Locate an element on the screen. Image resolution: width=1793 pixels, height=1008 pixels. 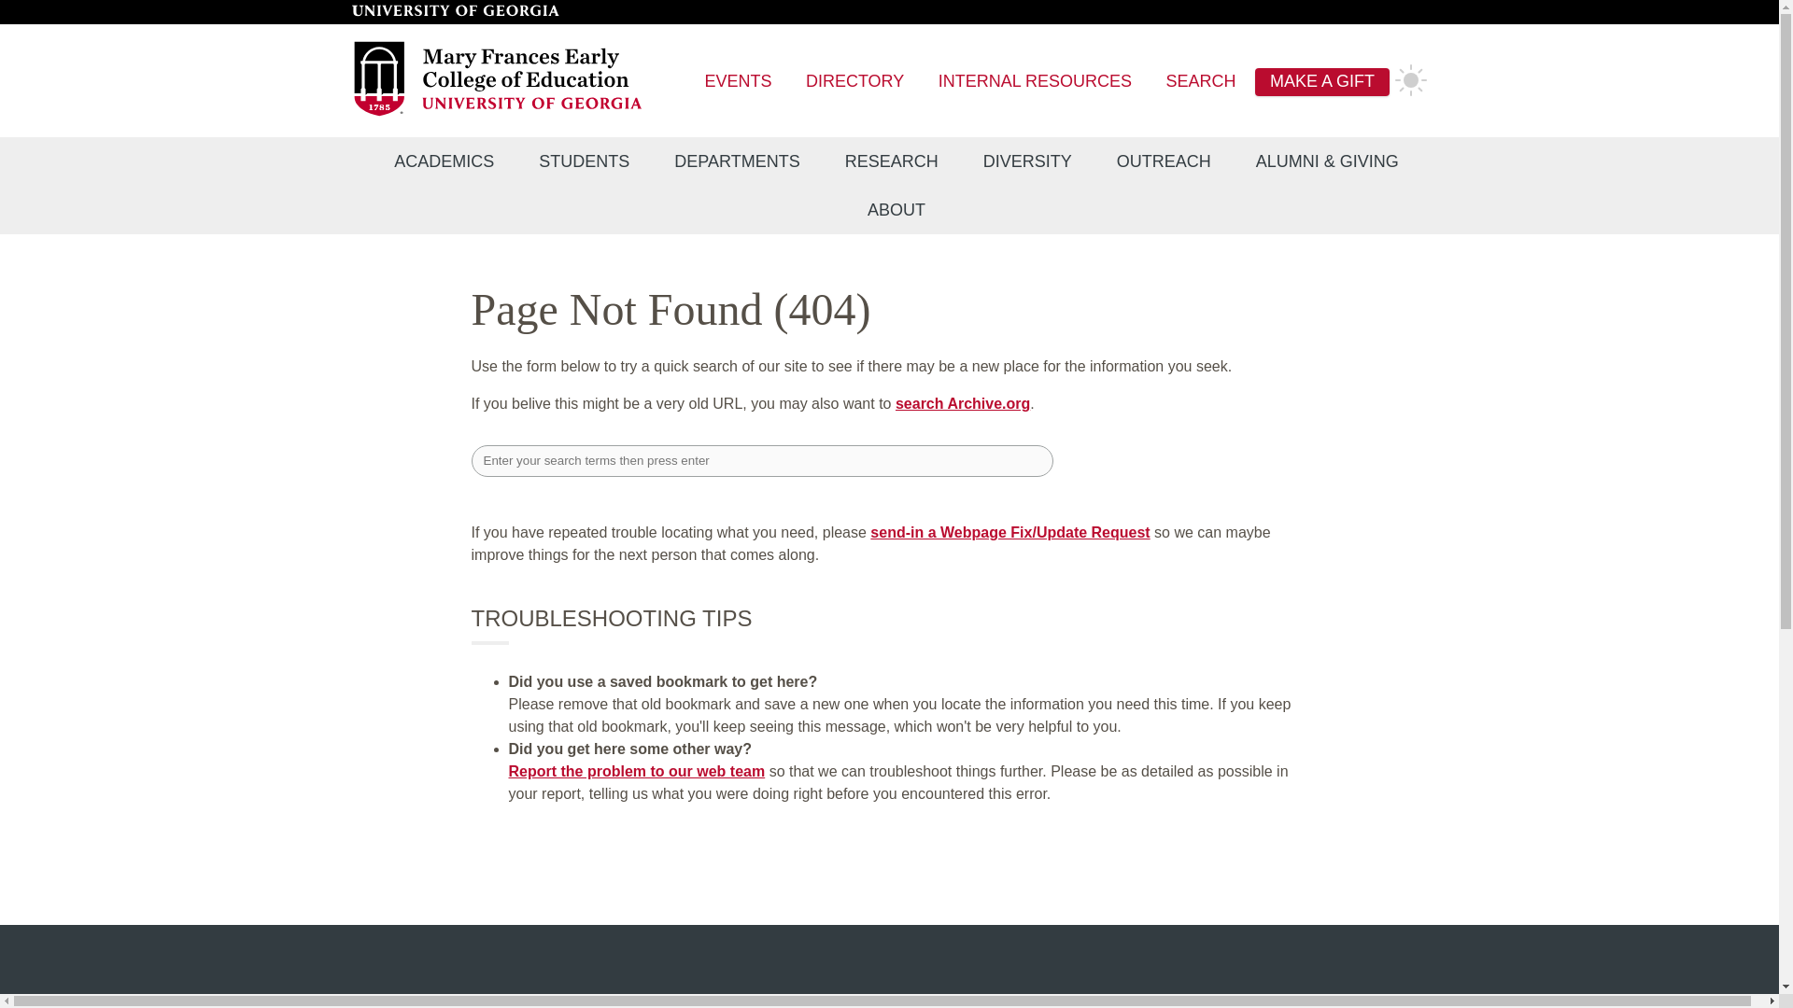
EVENTS is located at coordinates (738, 82).